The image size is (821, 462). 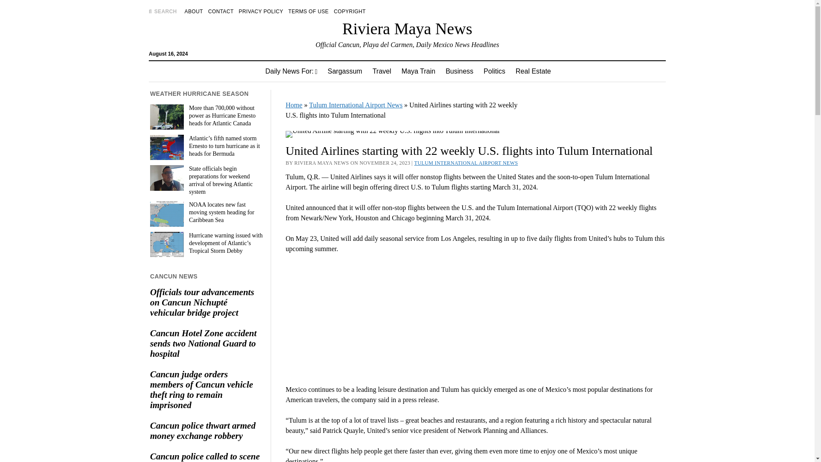 I want to click on Daily News For:, so click(x=291, y=71).